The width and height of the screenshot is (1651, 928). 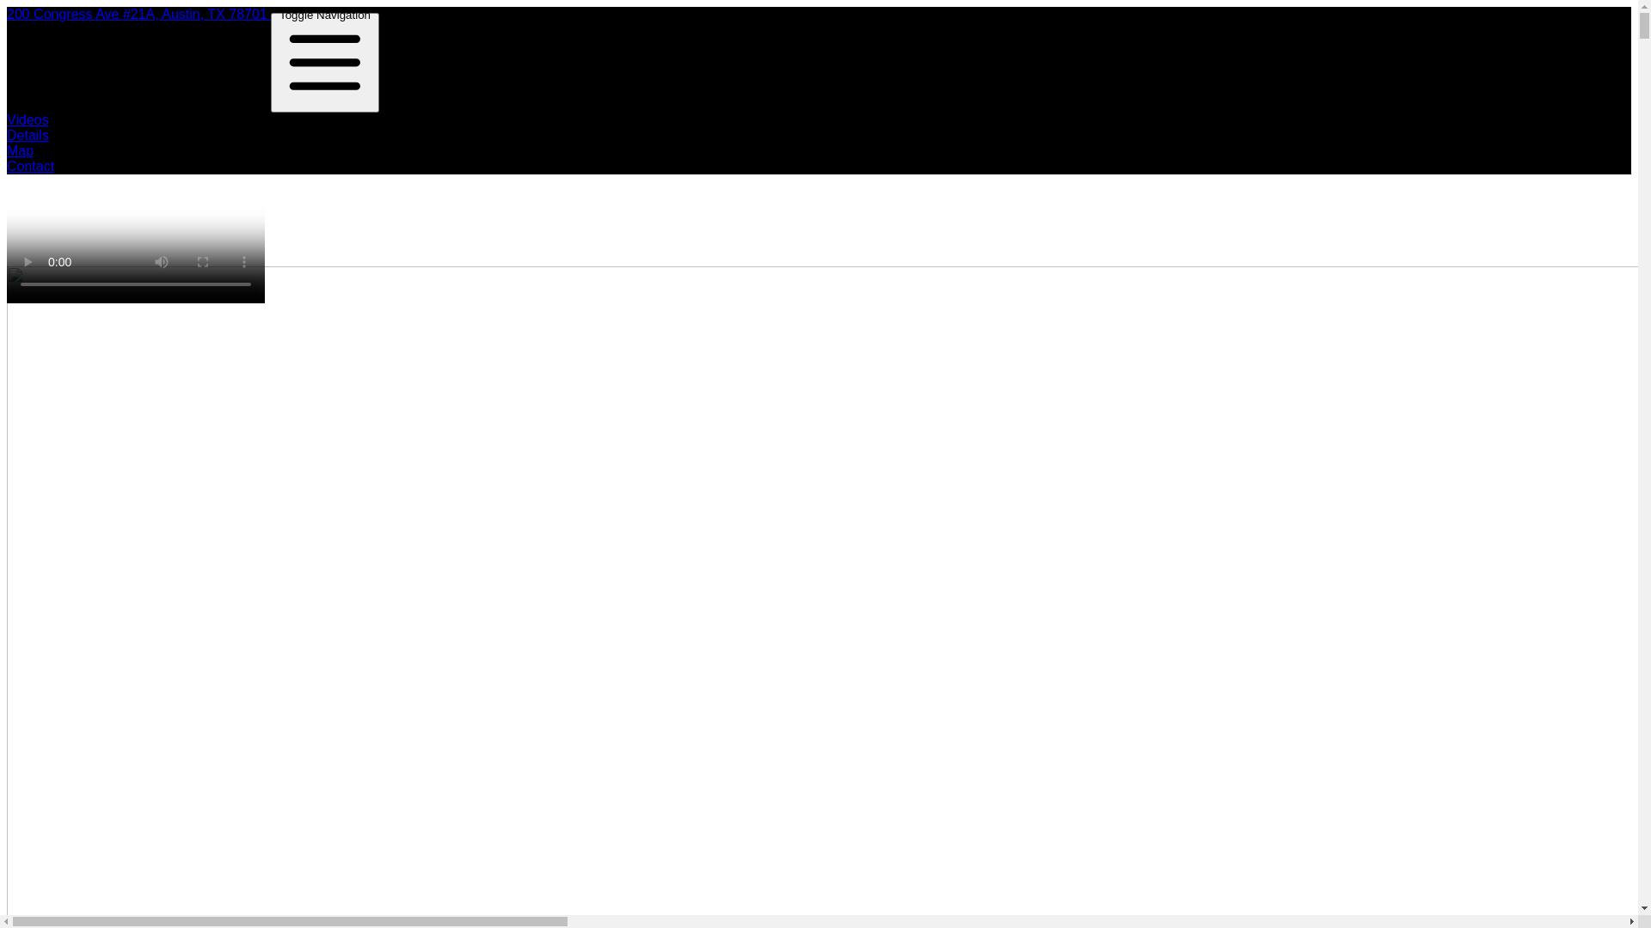 I want to click on Map, so click(x=21, y=151).